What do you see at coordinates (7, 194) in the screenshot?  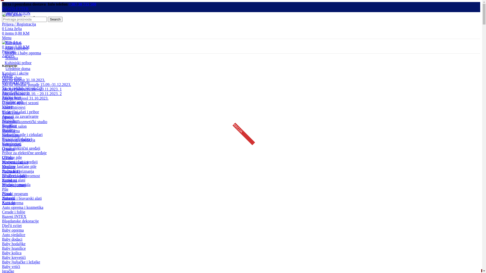 I see `Posao` at bounding box center [7, 194].